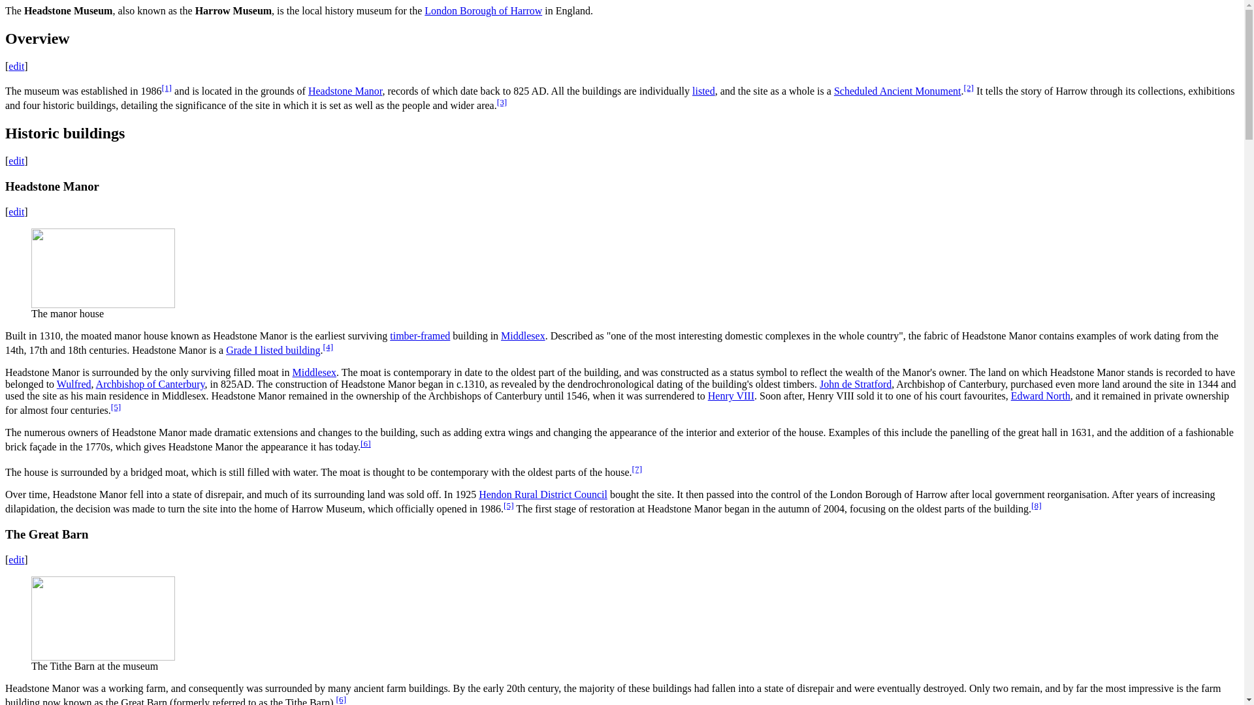 This screenshot has width=1254, height=705. What do you see at coordinates (856, 384) in the screenshot?
I see `John de Stratford` at bounding box center [856, 384].